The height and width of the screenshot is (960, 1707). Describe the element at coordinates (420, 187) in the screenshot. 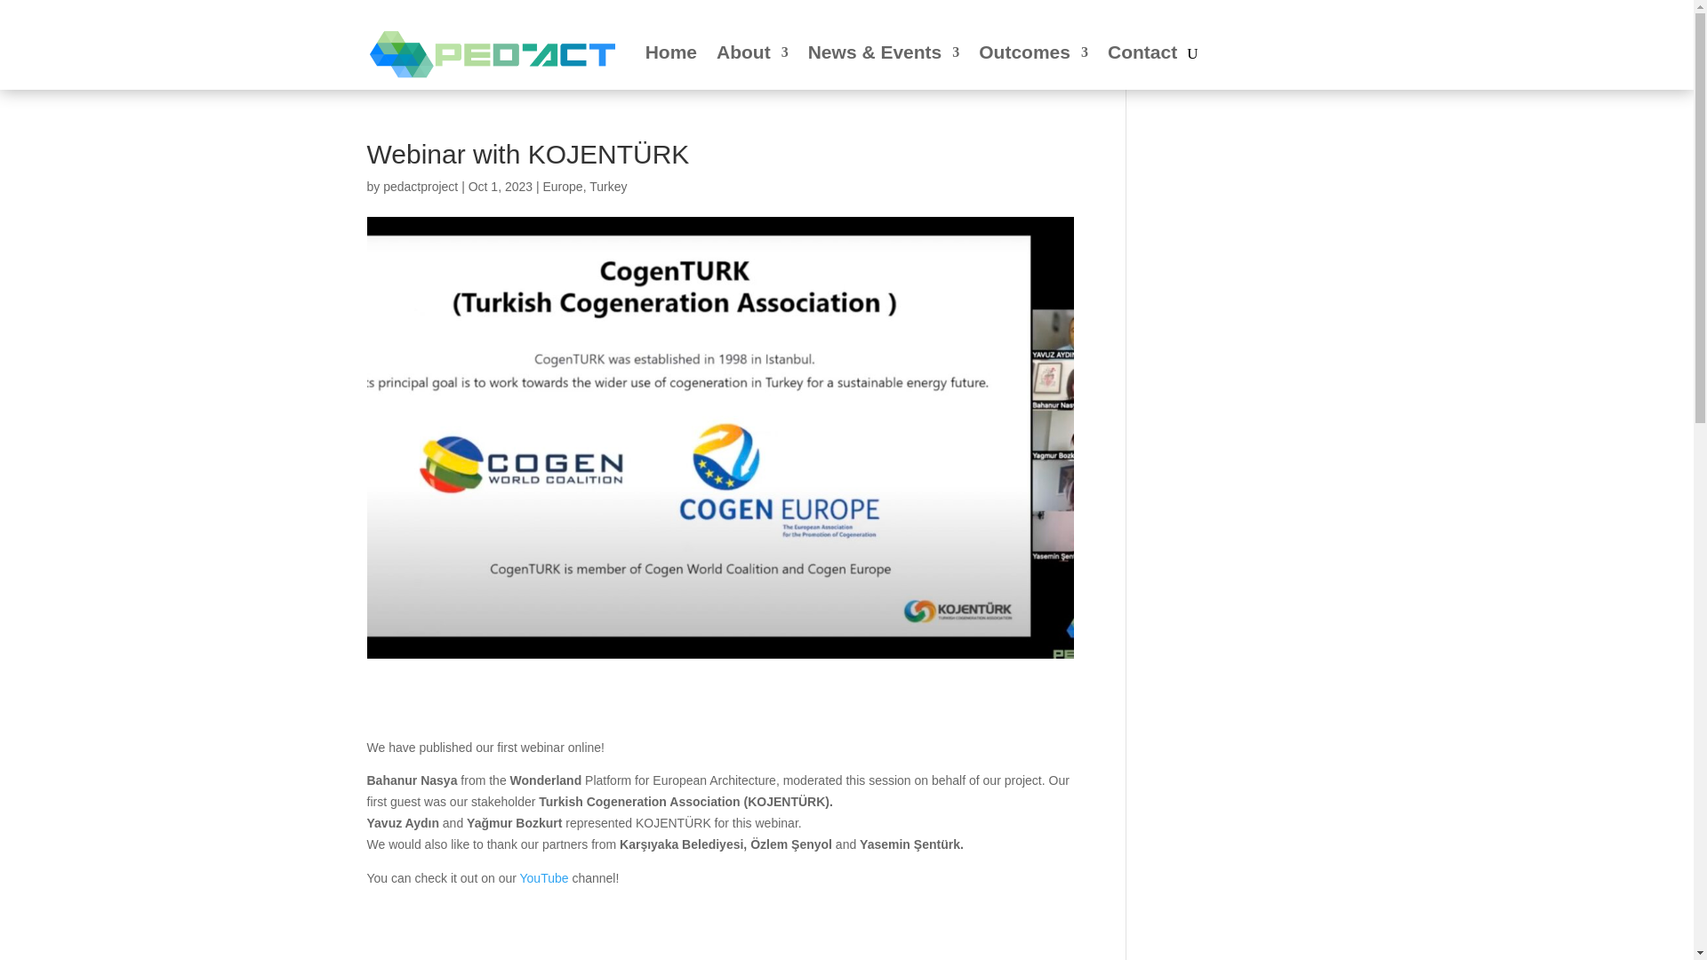

I see `Posts by pedactproject` at that location.